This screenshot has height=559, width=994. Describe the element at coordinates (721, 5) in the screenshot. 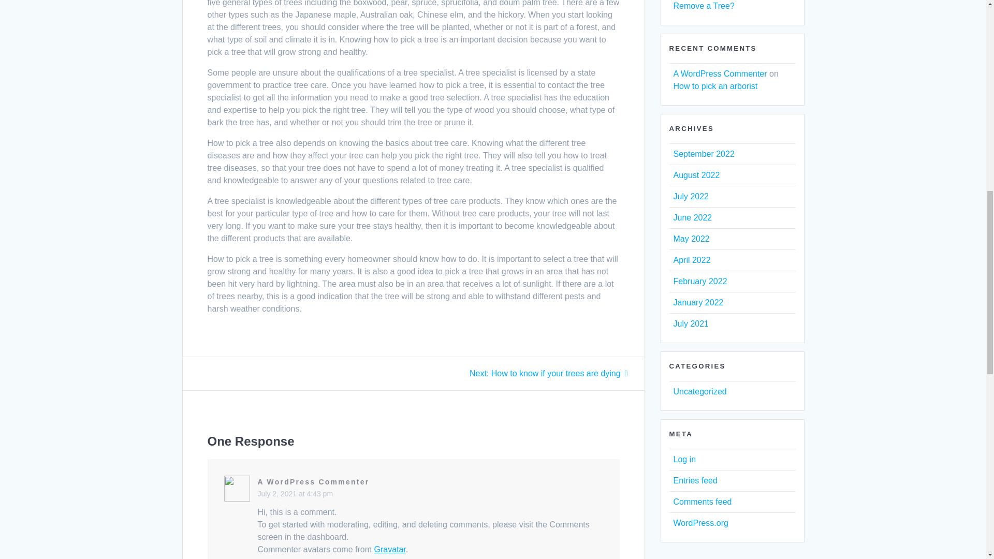

I see `How Much Does it Cost to Remove a Tree?` at that location.